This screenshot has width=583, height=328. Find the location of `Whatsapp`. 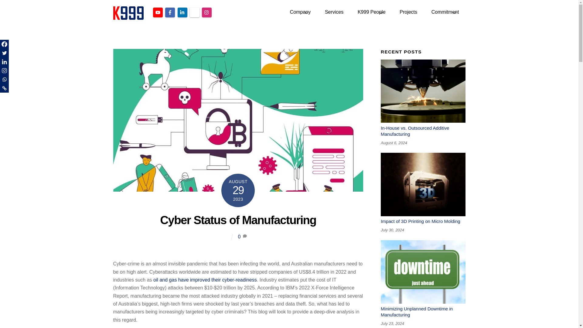

Whatsapp is located at coordinates (4, 80).